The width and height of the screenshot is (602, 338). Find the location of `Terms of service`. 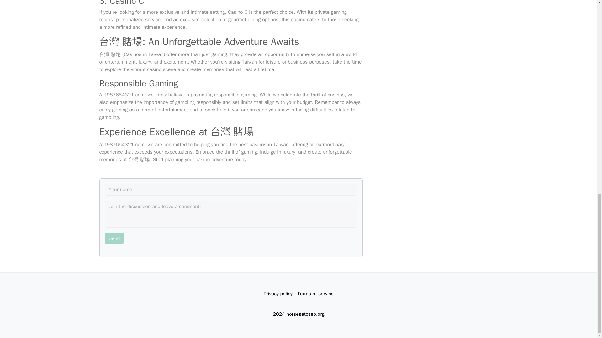

Terms of service is located at coordinates (315, 294).